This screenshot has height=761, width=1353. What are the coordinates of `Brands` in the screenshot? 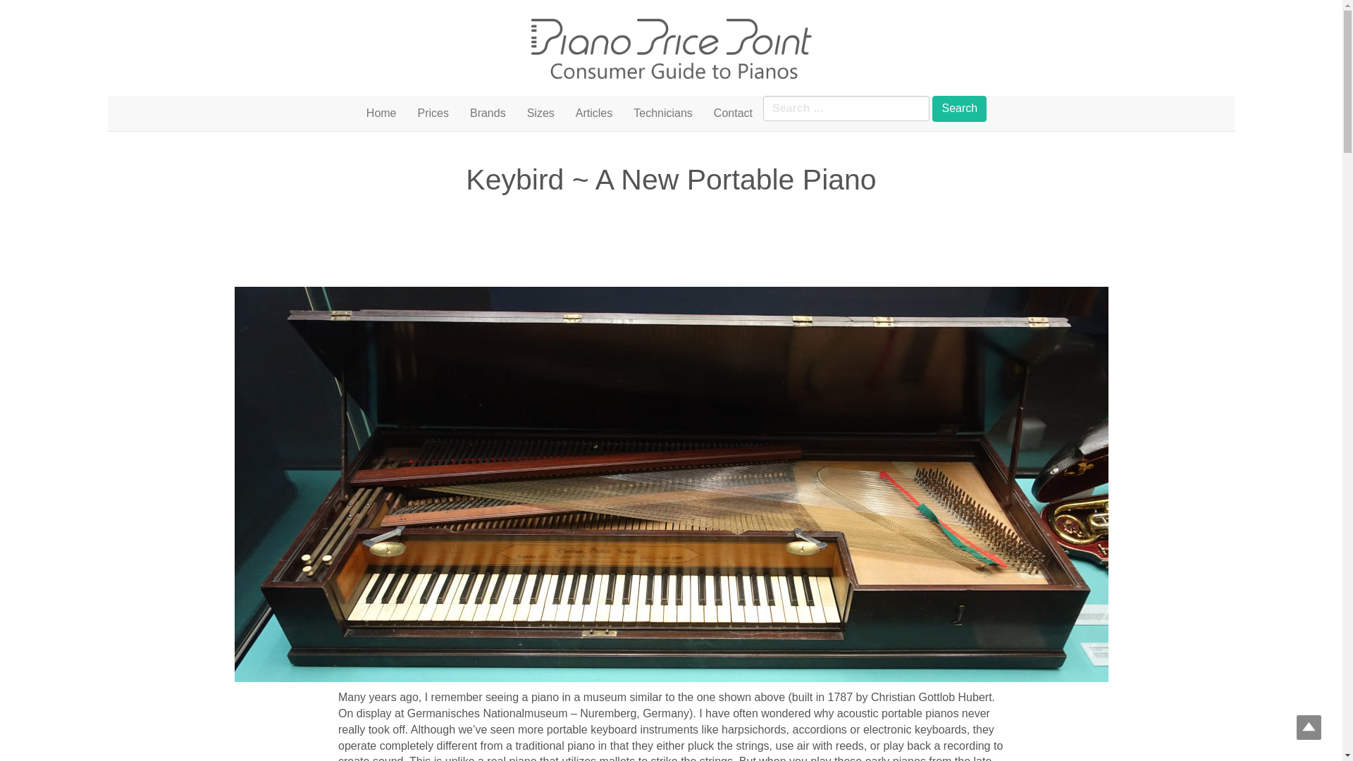 It's located at (488, 113).